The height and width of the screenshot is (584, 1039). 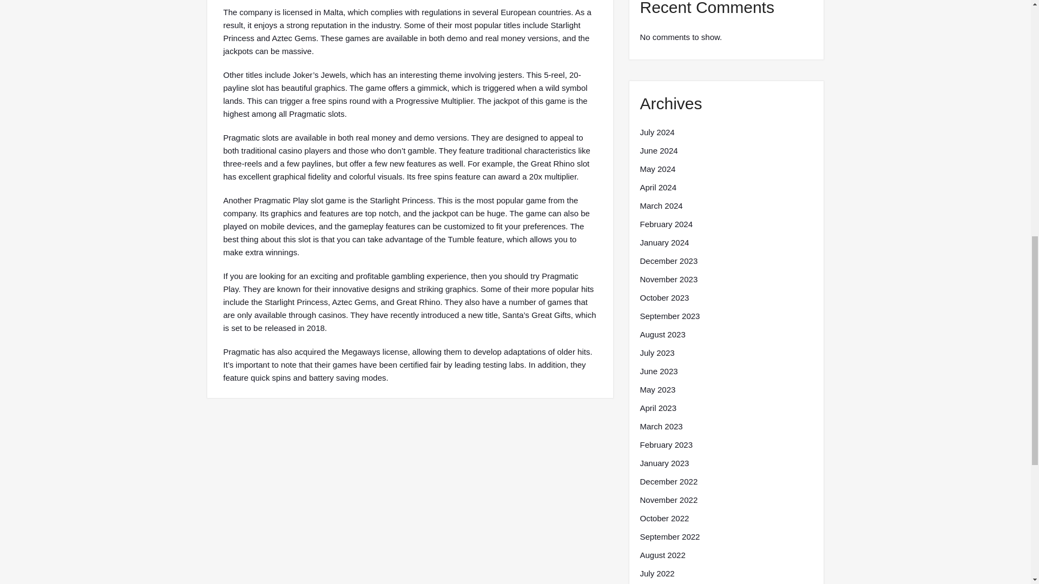 What do you see at coordinates (661, 206) in the screenshot?
I see `March 2024` at bounding box center [661, 206].